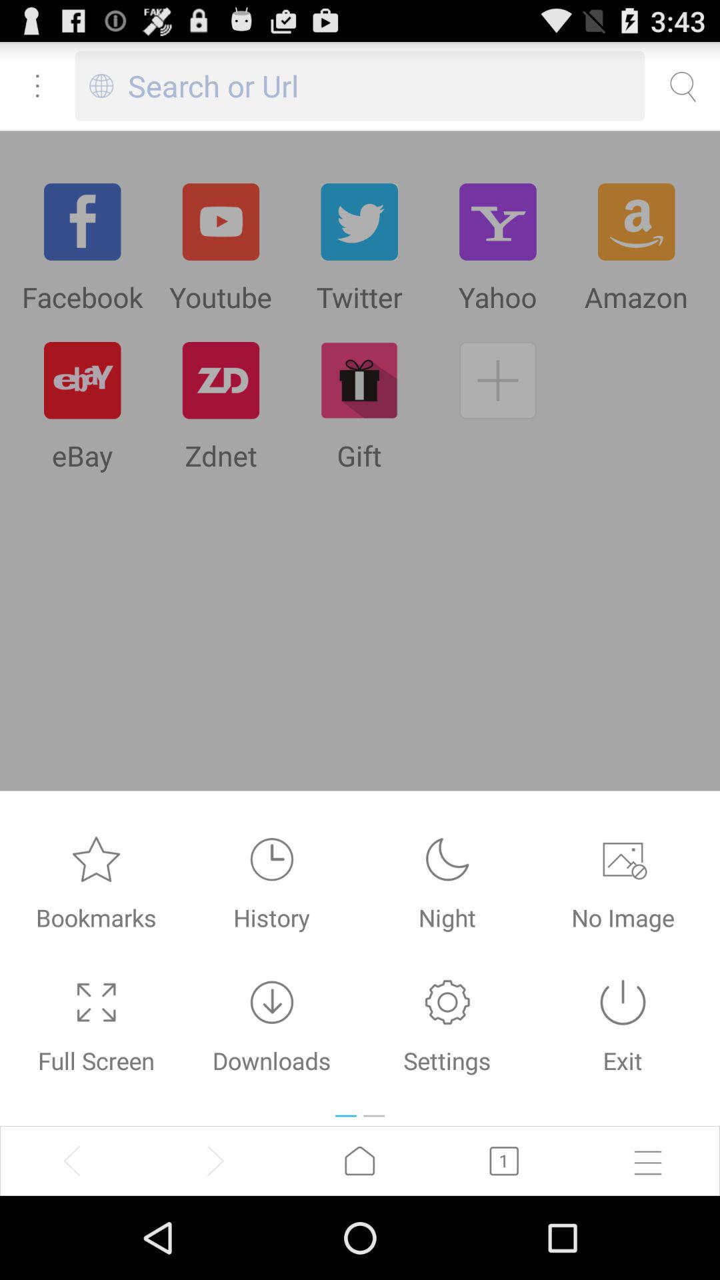 The height and width of the screenshot is (1280, 720). What do you see at coordinates (623, 1003) in the screenshot?
I see `click on the exit icon below no image` at bounding box center [623, 1003].